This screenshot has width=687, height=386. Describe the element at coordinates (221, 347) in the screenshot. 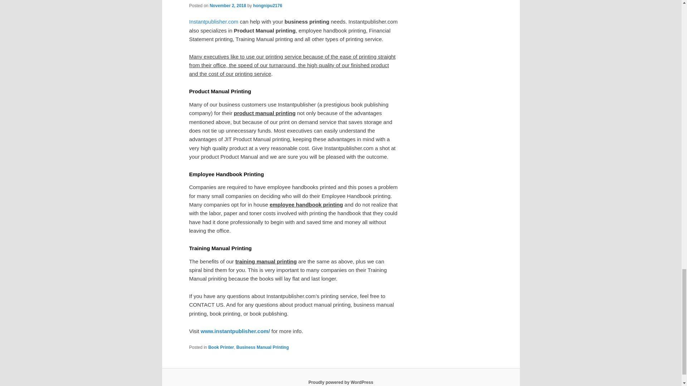

I see `Book Printer` at that location.